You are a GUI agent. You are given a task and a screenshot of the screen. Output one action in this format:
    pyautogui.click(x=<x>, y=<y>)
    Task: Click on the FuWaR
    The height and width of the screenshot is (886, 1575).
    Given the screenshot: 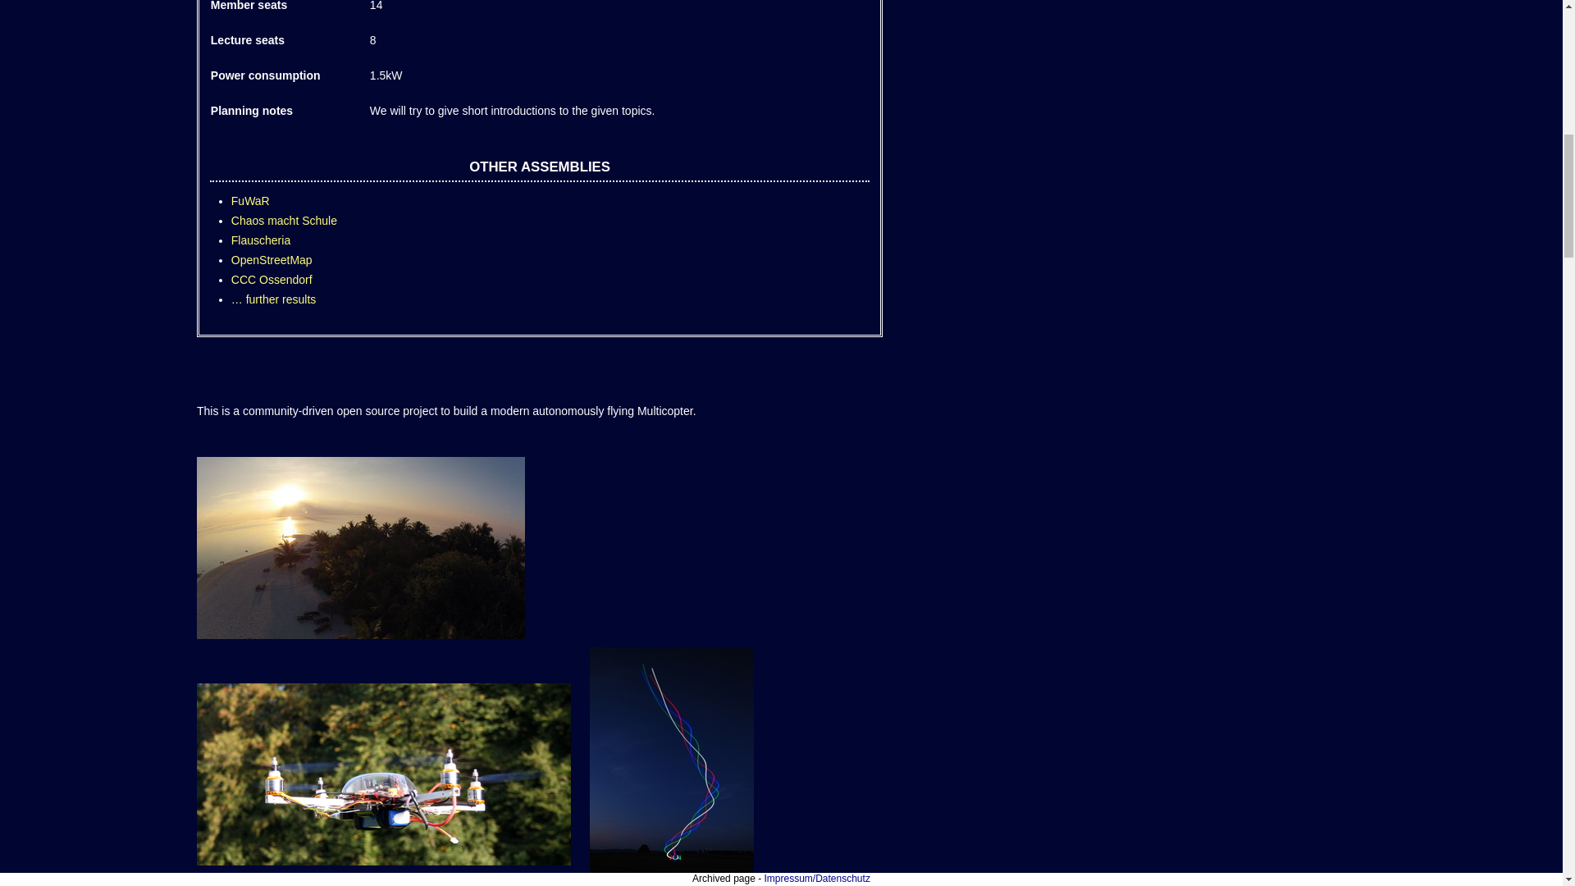 What is the action you would take?
    pyautogui.click(x=250, y=200)
    